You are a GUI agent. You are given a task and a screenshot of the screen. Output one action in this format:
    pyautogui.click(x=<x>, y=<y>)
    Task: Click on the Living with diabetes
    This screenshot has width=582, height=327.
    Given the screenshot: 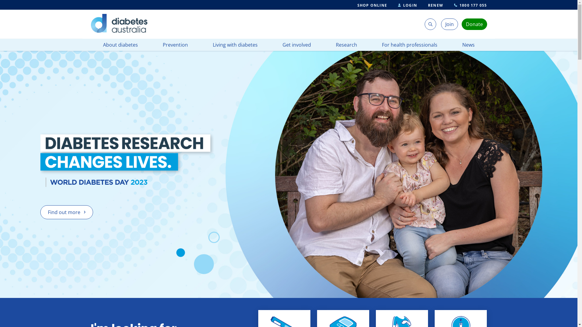 What is the action you would take?
    pyautogui.click(x=235, y=45)
    